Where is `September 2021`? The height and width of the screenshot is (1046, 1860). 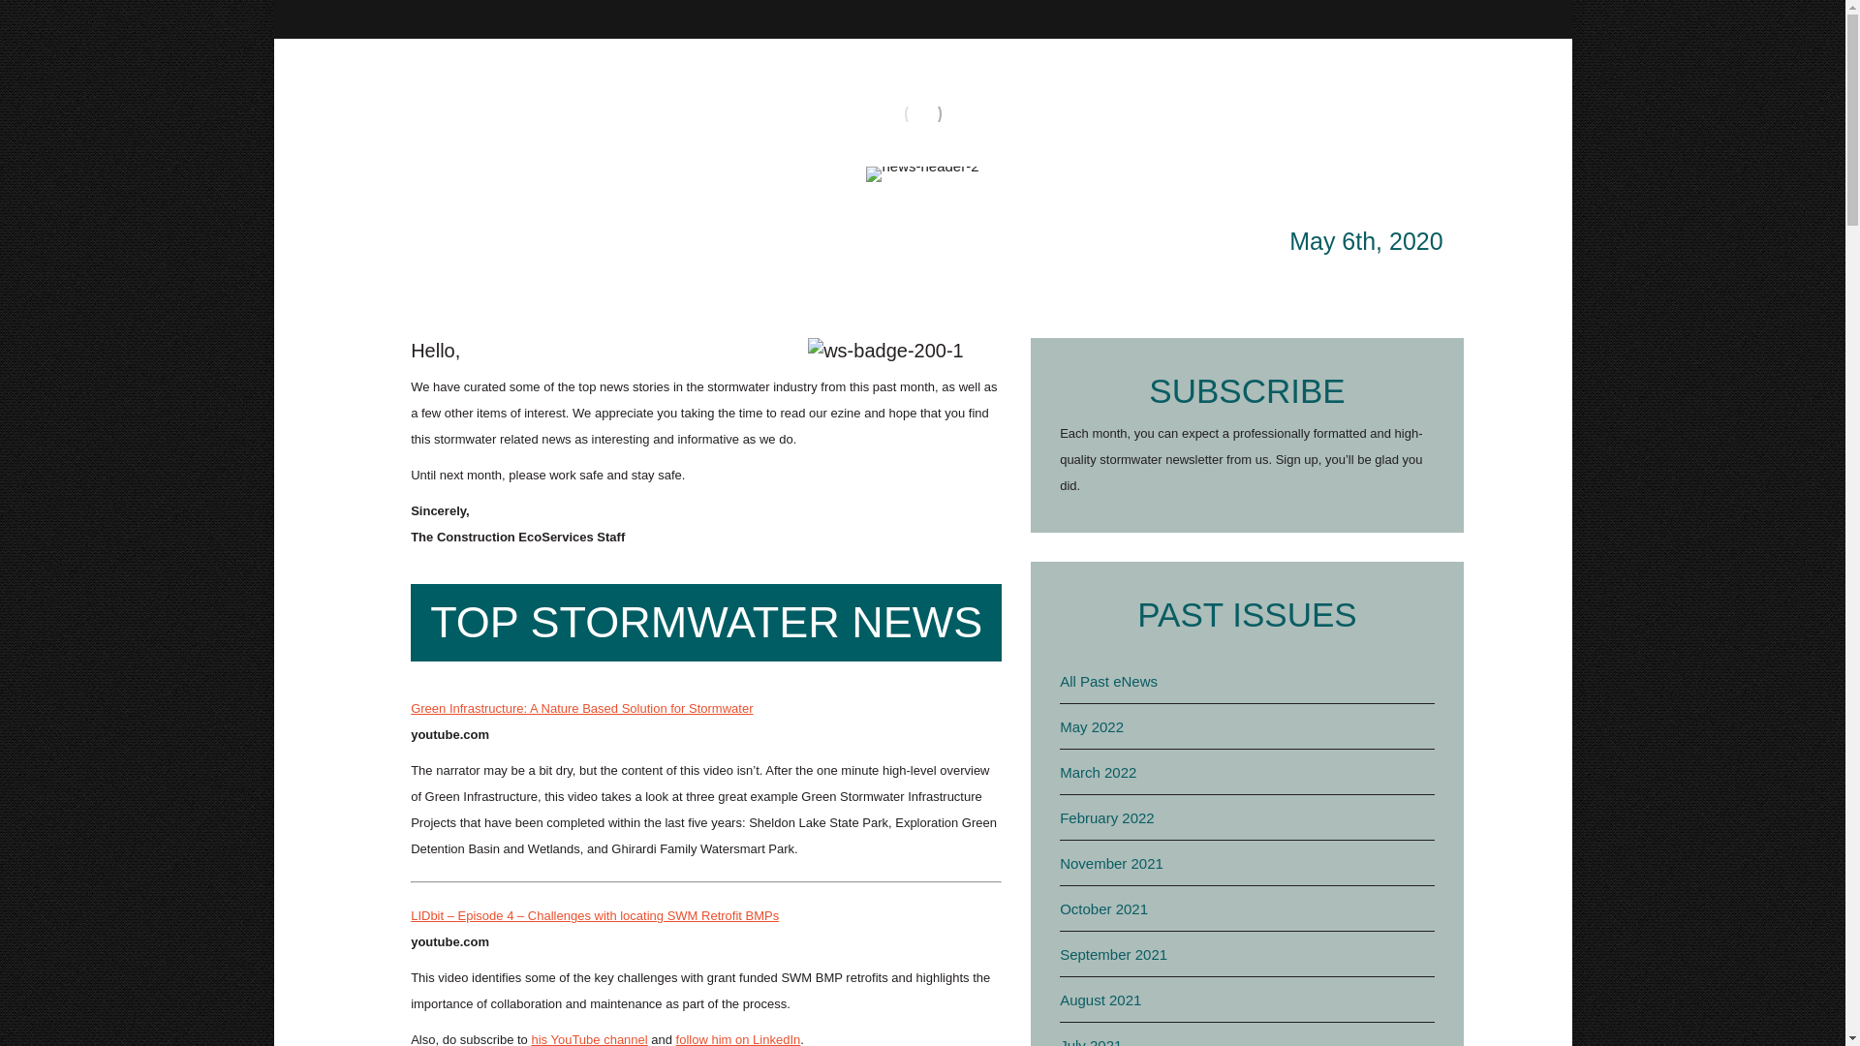 September 2021 is located at coordinates (1114, 955).